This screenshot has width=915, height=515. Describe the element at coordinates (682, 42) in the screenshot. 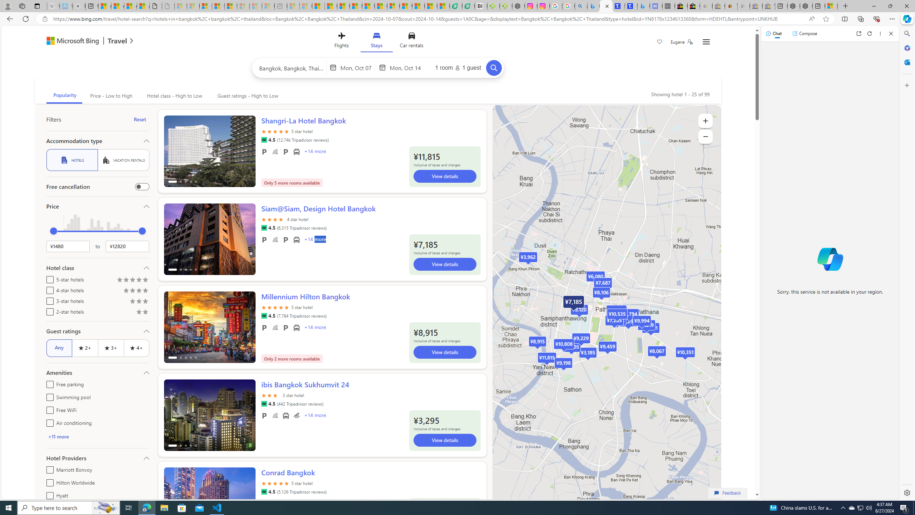

I see `Eugene` at that location.